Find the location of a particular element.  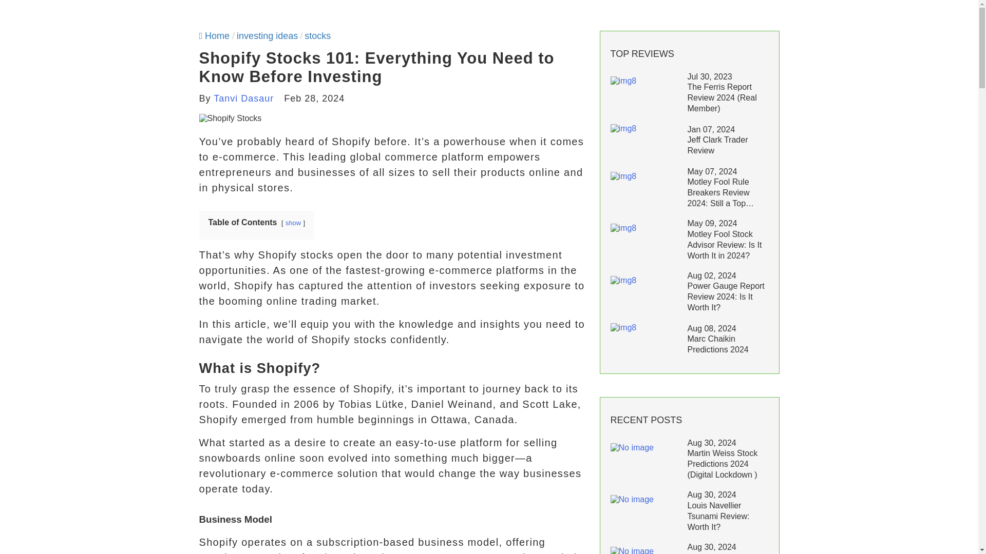

investing ideas is located at coordinates (267, 36).